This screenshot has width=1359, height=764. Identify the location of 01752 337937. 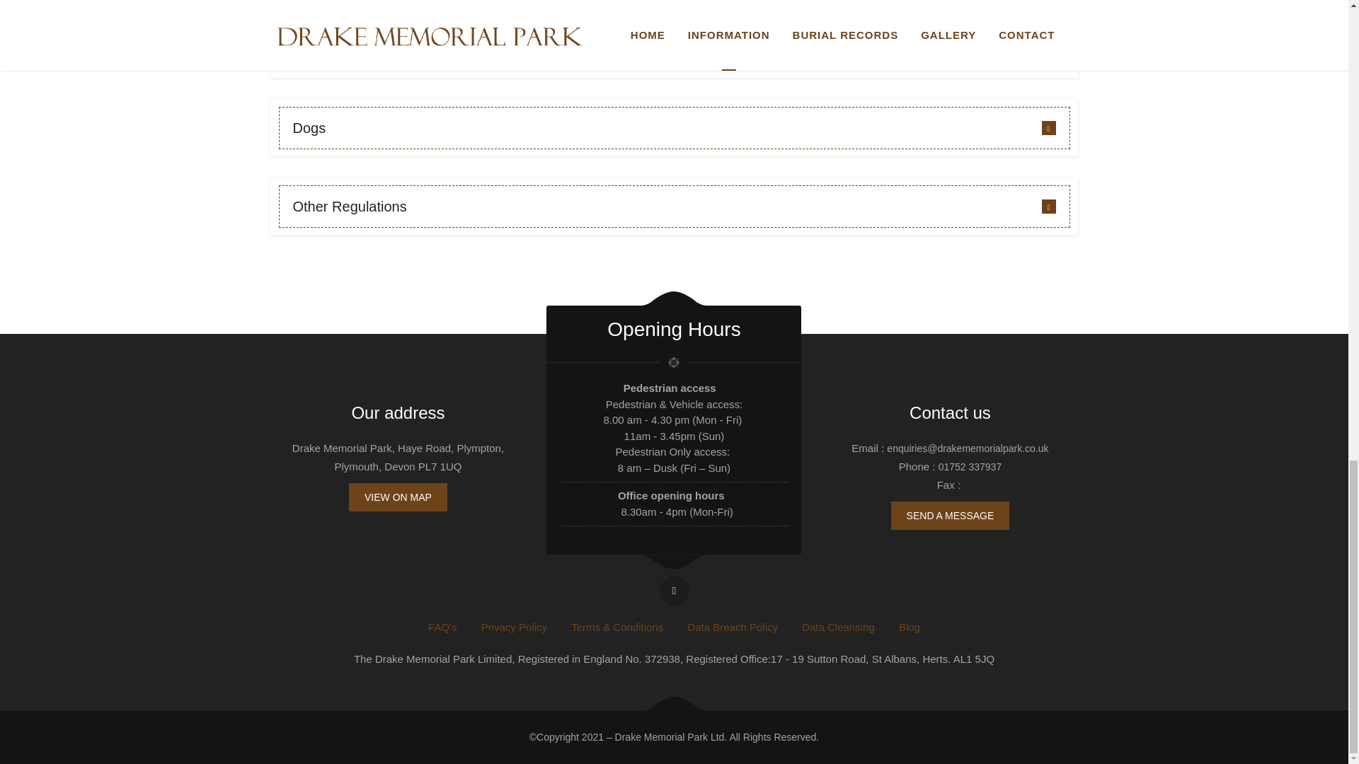
(970, 467).